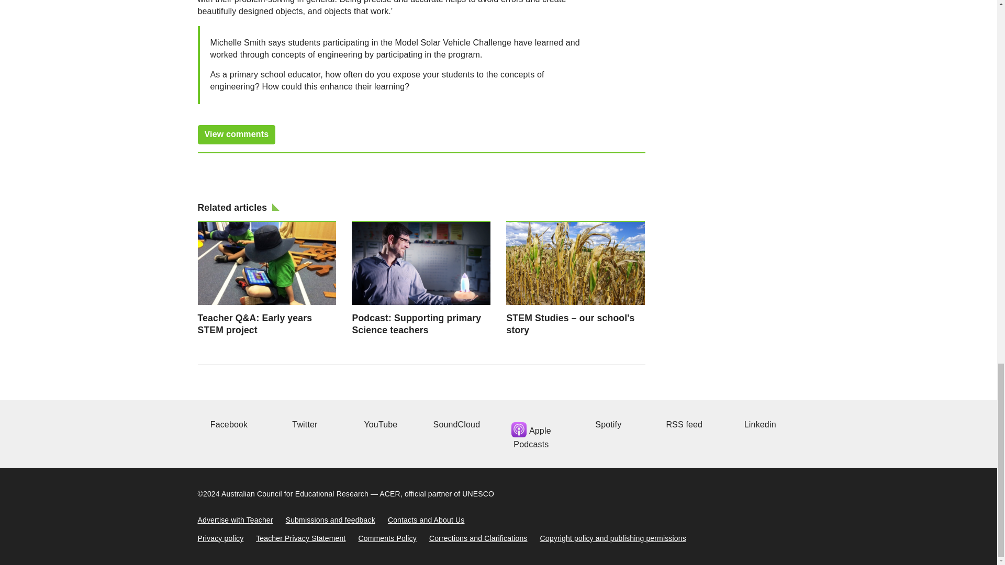 Image resolution: width=1005 pixels, height=565 pixels. Describe the element at coordinates (531, 434) in the screenshot. I see `Teacher on Apple Podcasts` at that location.